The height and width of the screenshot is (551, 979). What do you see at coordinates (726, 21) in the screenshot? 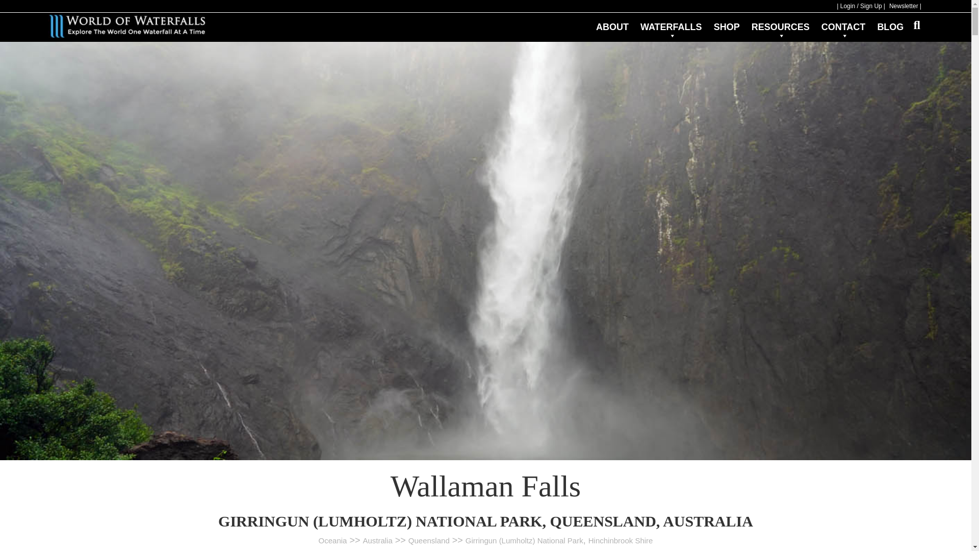
I see `SHOP` at bounding box center [726, 21].